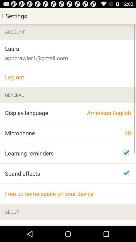 Image resolution: width=136 pixels, height=242 pixels. Describe the element at coordinates (68, 77) in the screenshot. I see `turn off the icon above the general icon` at that location.